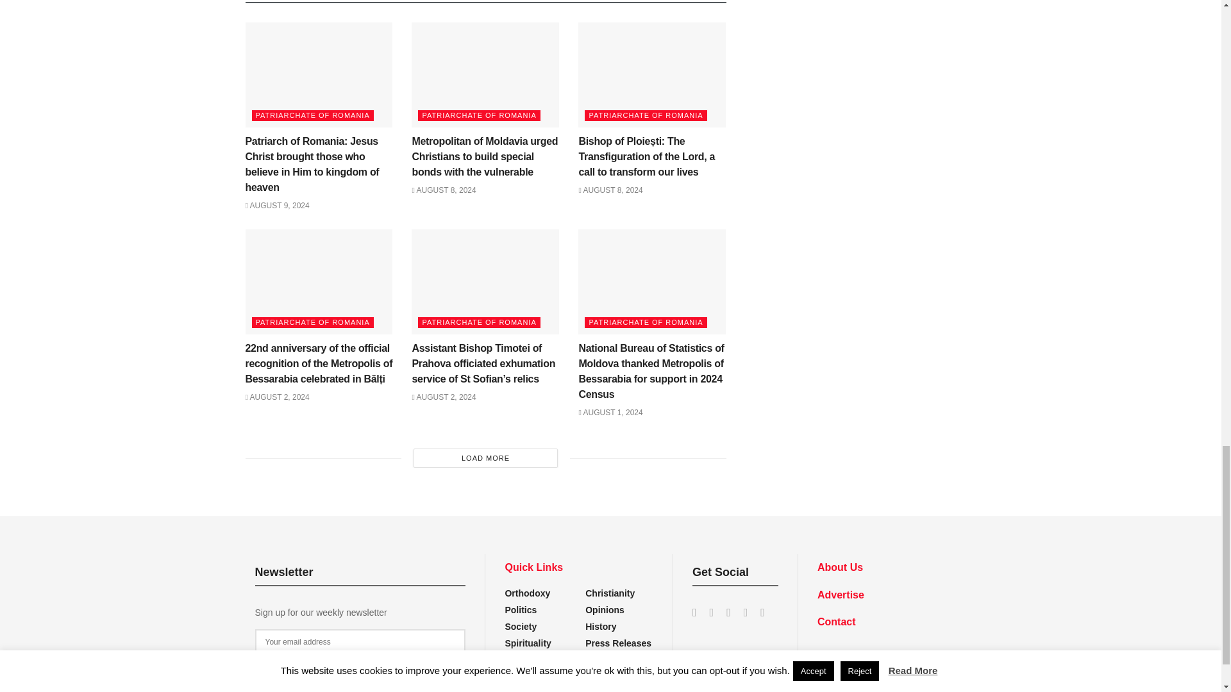  I want to click on You can add some category description here., so click(618, 643).